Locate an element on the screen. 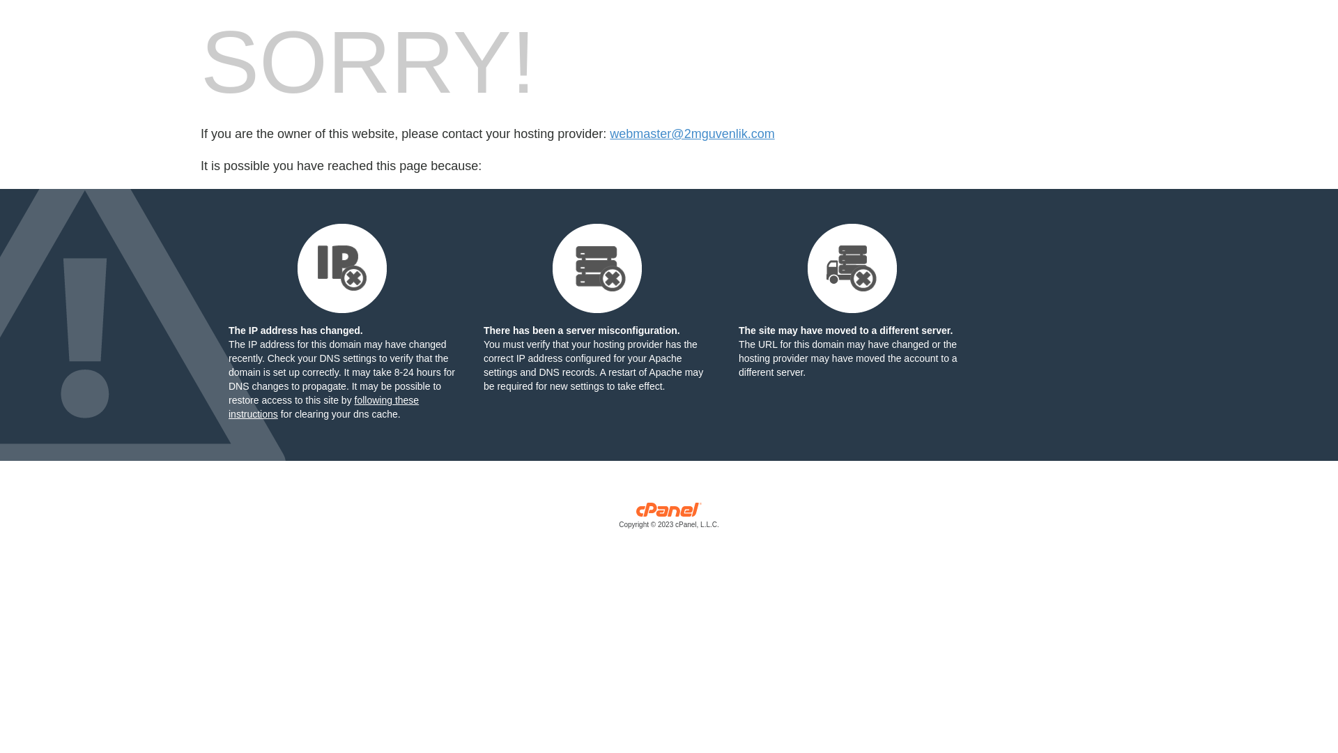 The height and width of the screenshot is (753, 1338). following these instructions is located at coordinates (323, 407).